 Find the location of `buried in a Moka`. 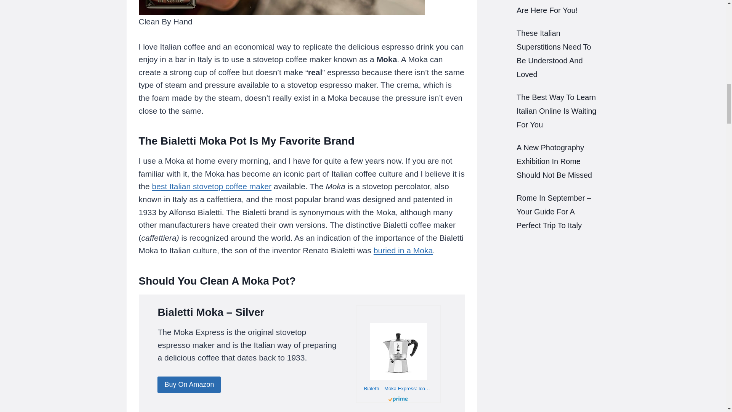

buried in a Moka is located at coordinates (403, 250).